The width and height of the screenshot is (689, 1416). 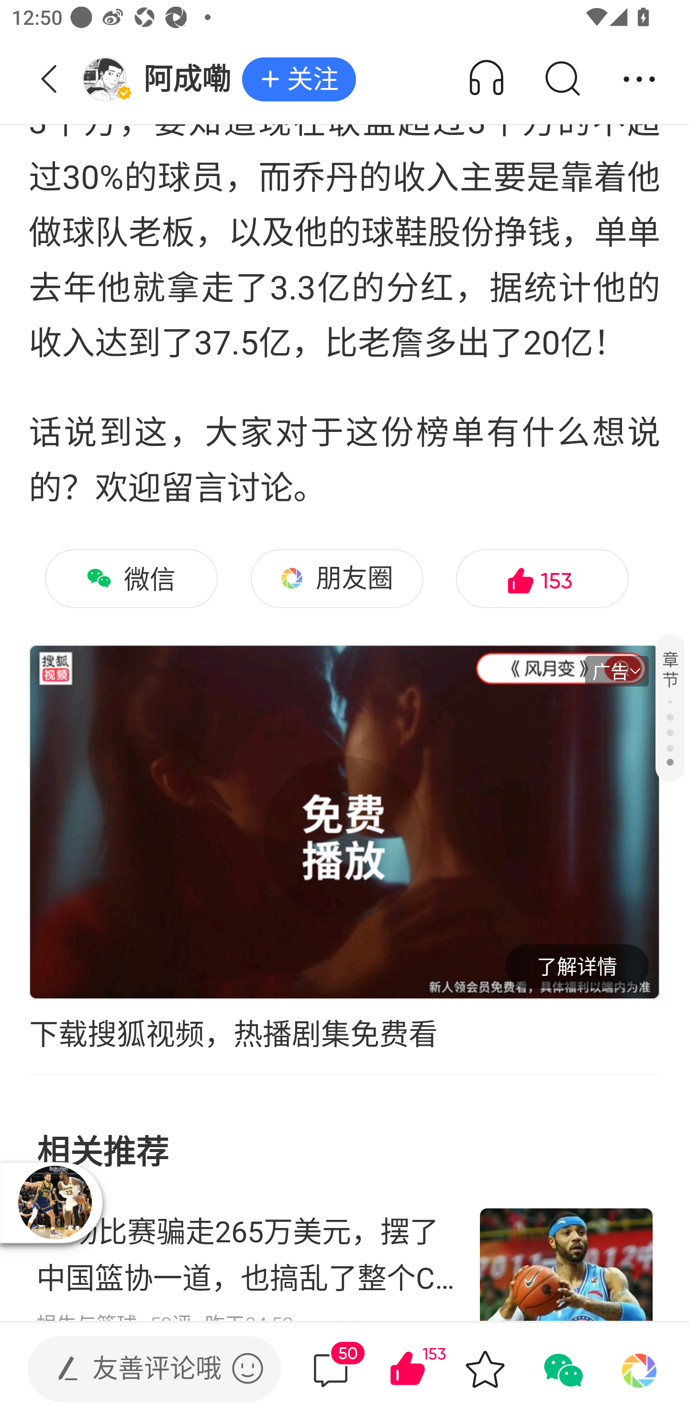 I want to click on 分享 , so click(x=639, y=79).